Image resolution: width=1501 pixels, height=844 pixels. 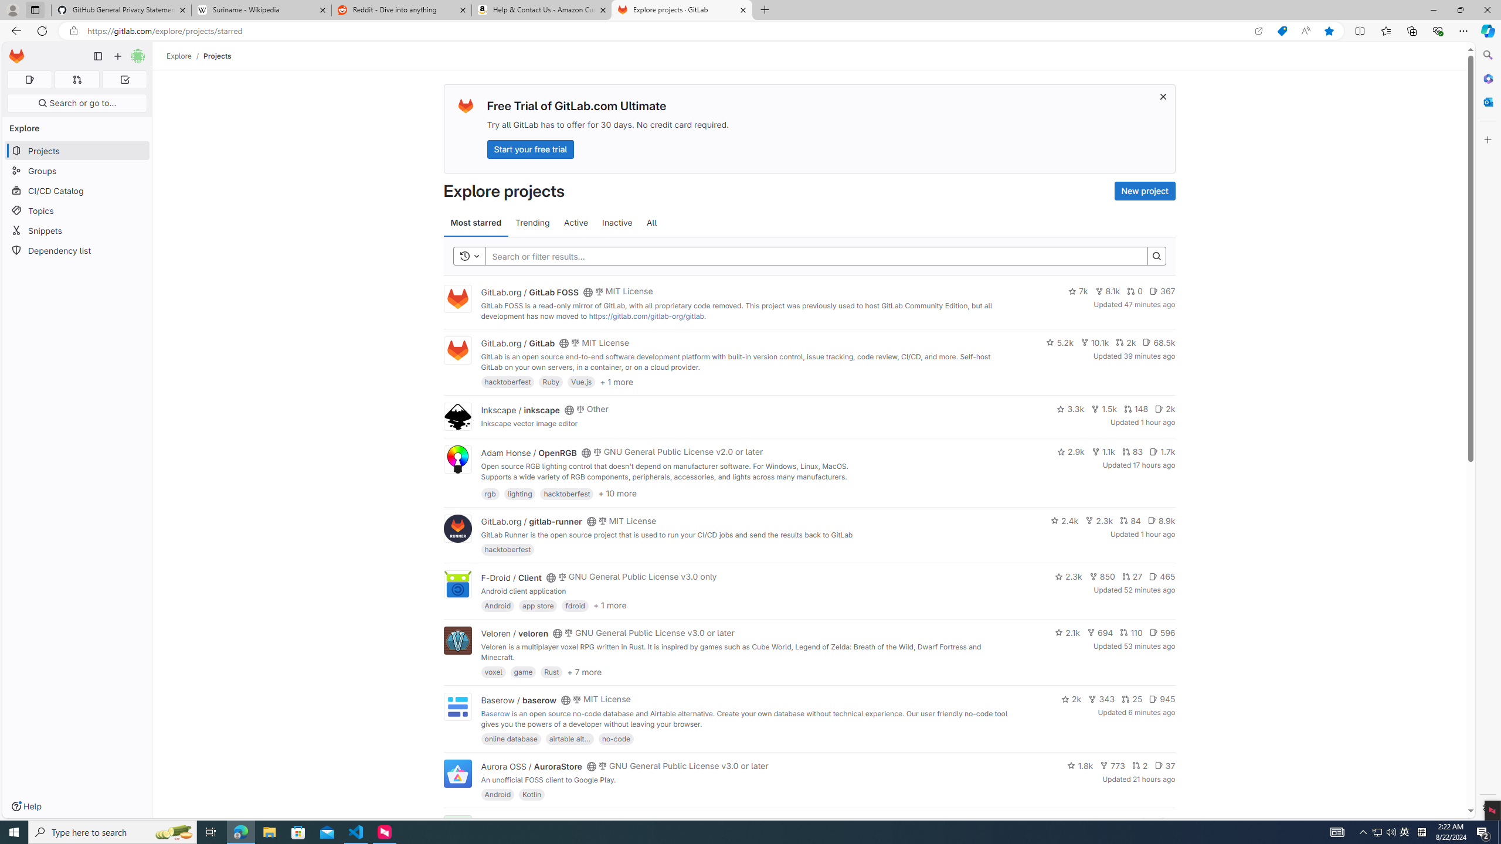 I want to click on 1.1k, so click(x=1103, y=451).